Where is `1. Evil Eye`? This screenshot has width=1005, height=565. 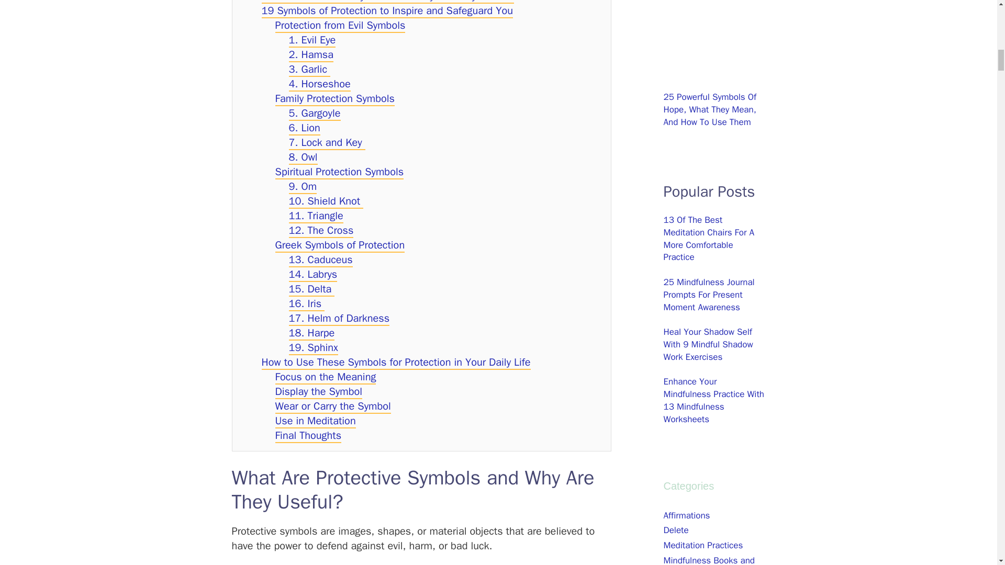
1. Evil Eye is located at coordinates (312, 40).